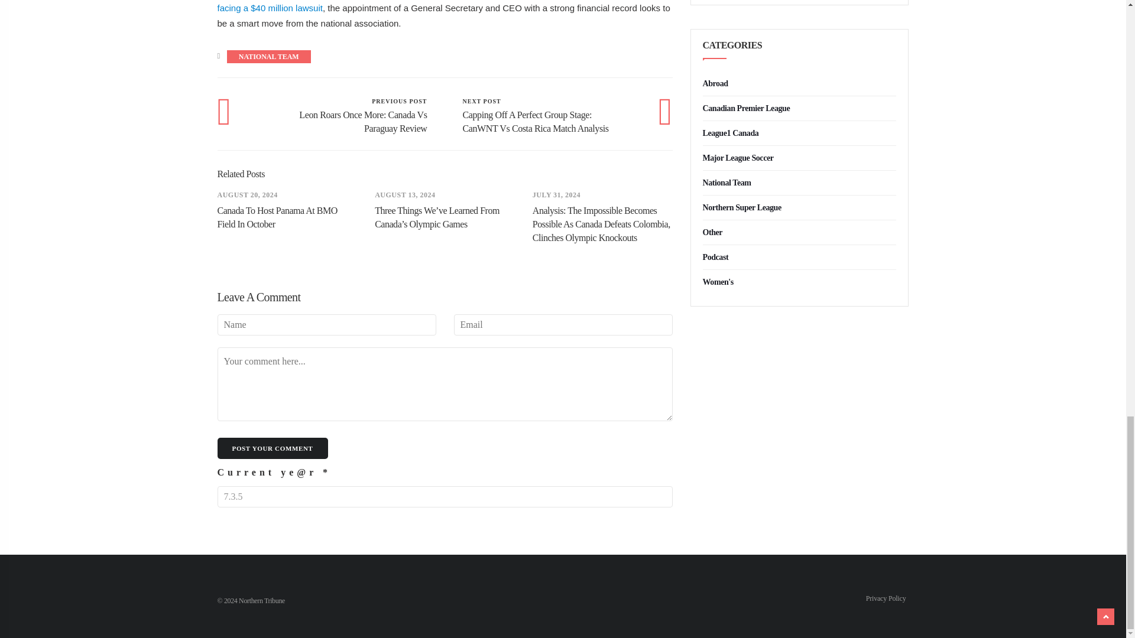  Describe the element at coordinates (445, 496) in the screenshot. I see `7.3.5` at that location.